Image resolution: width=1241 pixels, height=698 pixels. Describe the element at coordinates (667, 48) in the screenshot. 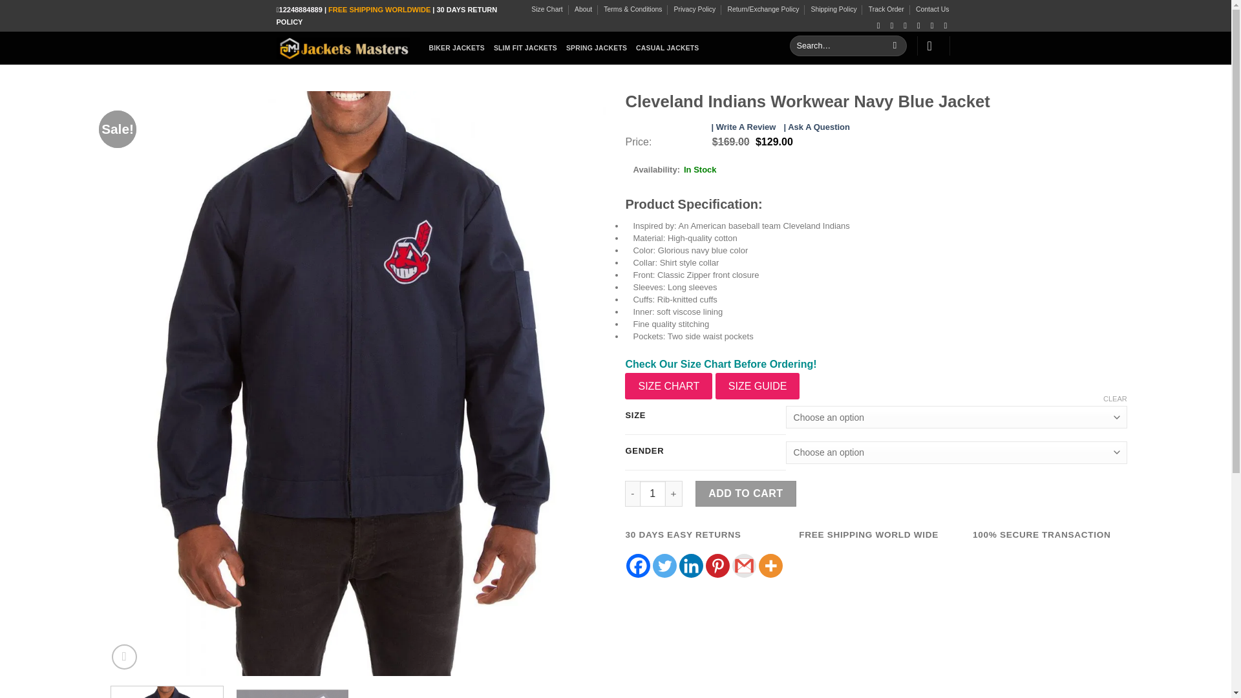

I see `CASUAL JACKETS` at that location.